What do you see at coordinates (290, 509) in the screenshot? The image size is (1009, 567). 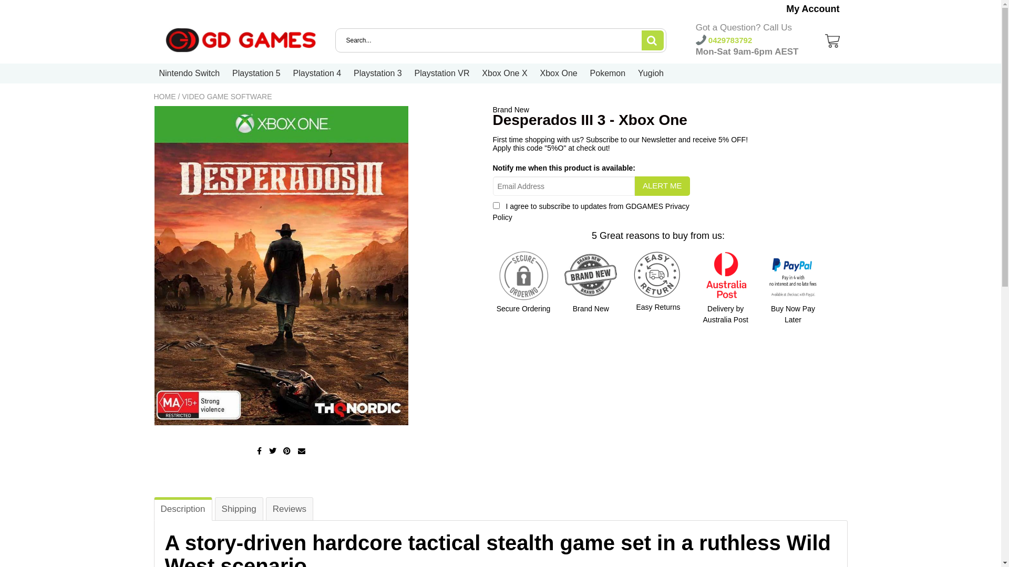 I see `Reviews` at bounding box center [290, 509].